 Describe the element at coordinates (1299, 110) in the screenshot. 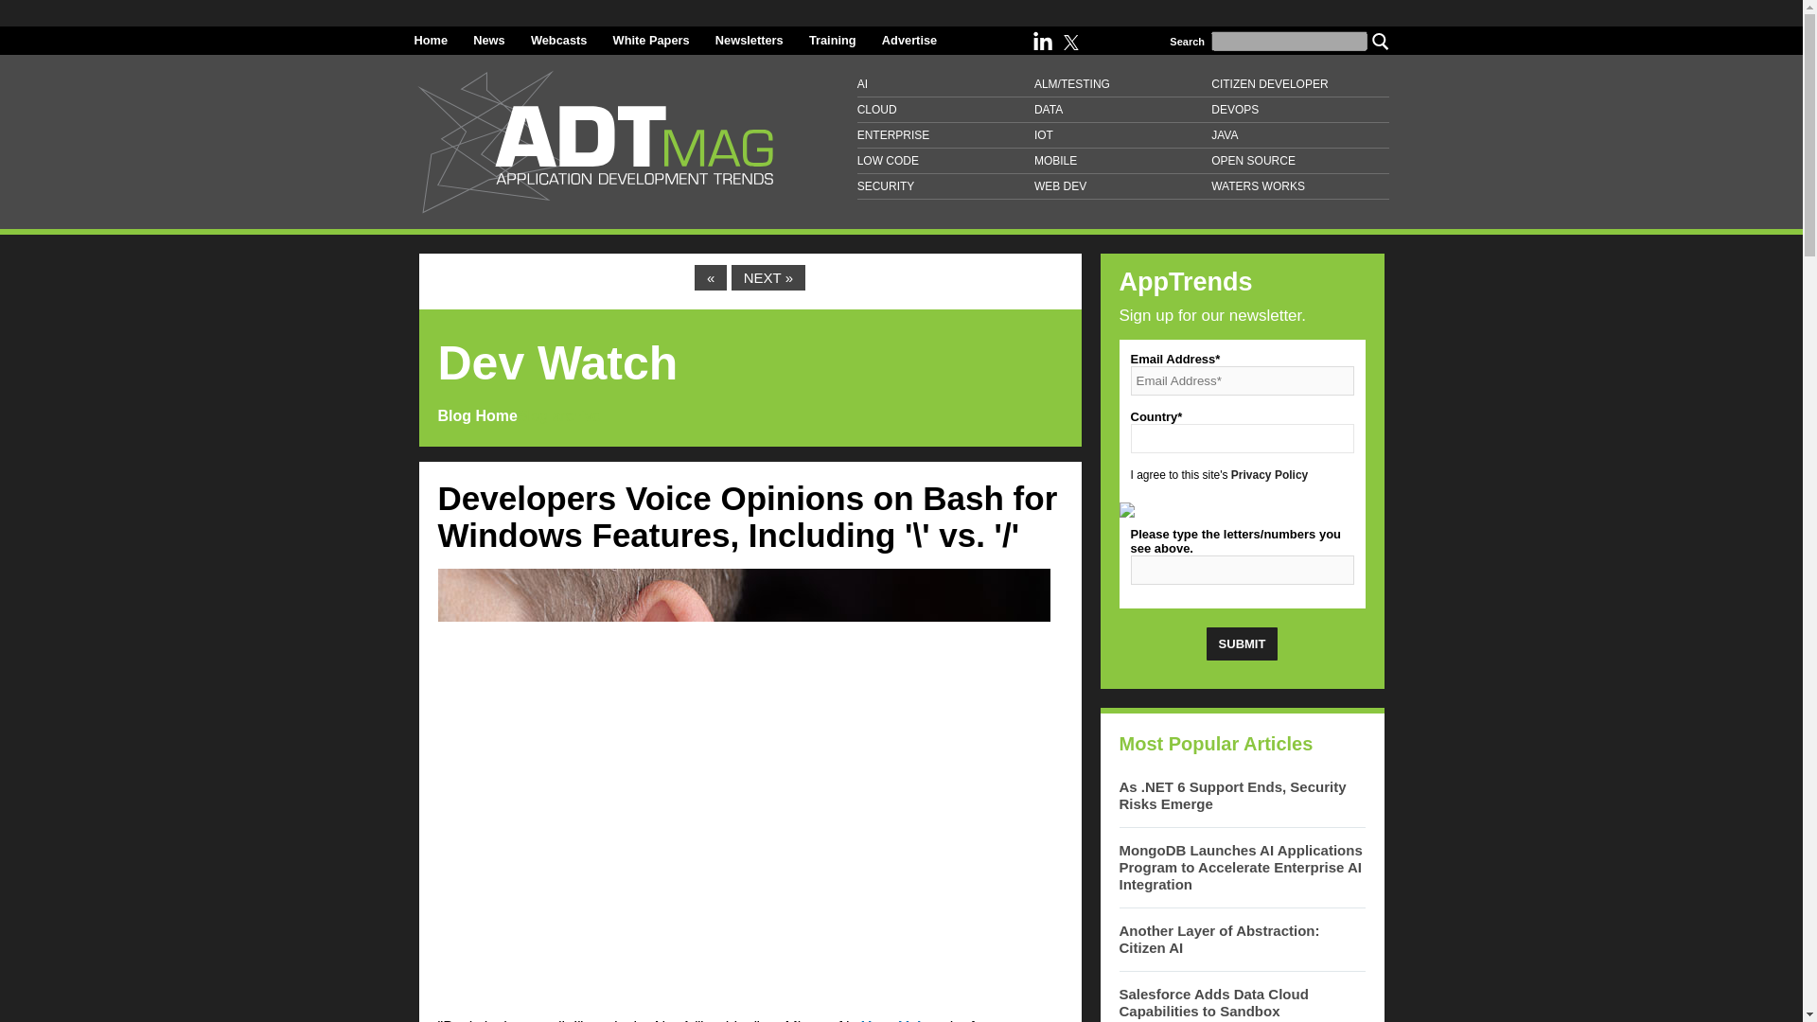

I see `DEVOPS` at that location.